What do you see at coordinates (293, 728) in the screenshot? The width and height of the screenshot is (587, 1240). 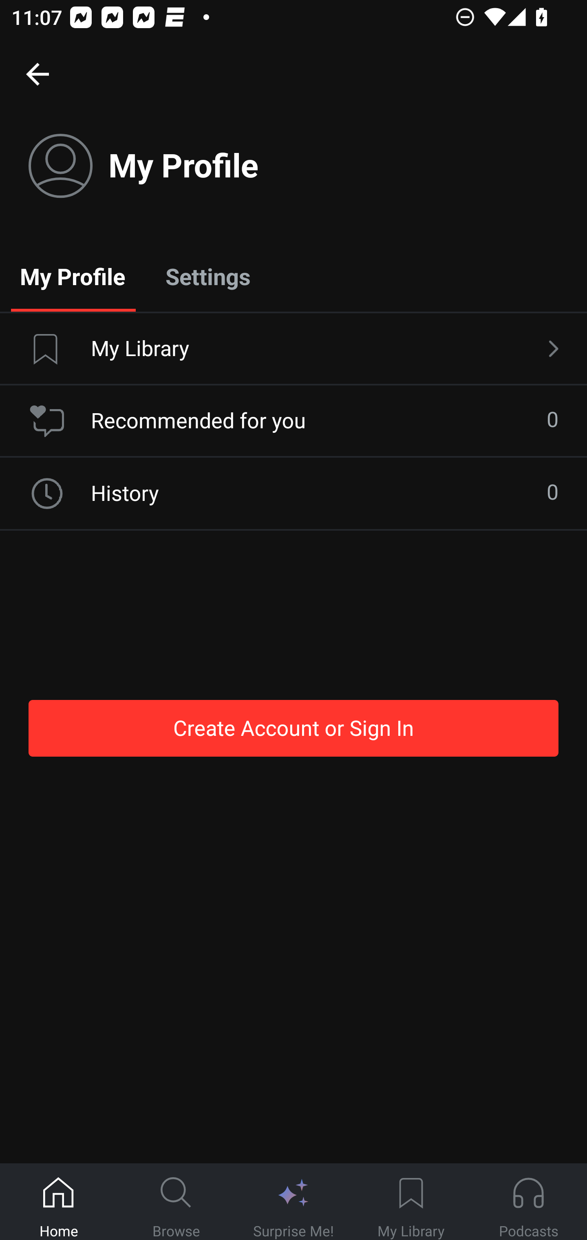 I see `Create Account or Sign In` at bounding box center [293, 728].